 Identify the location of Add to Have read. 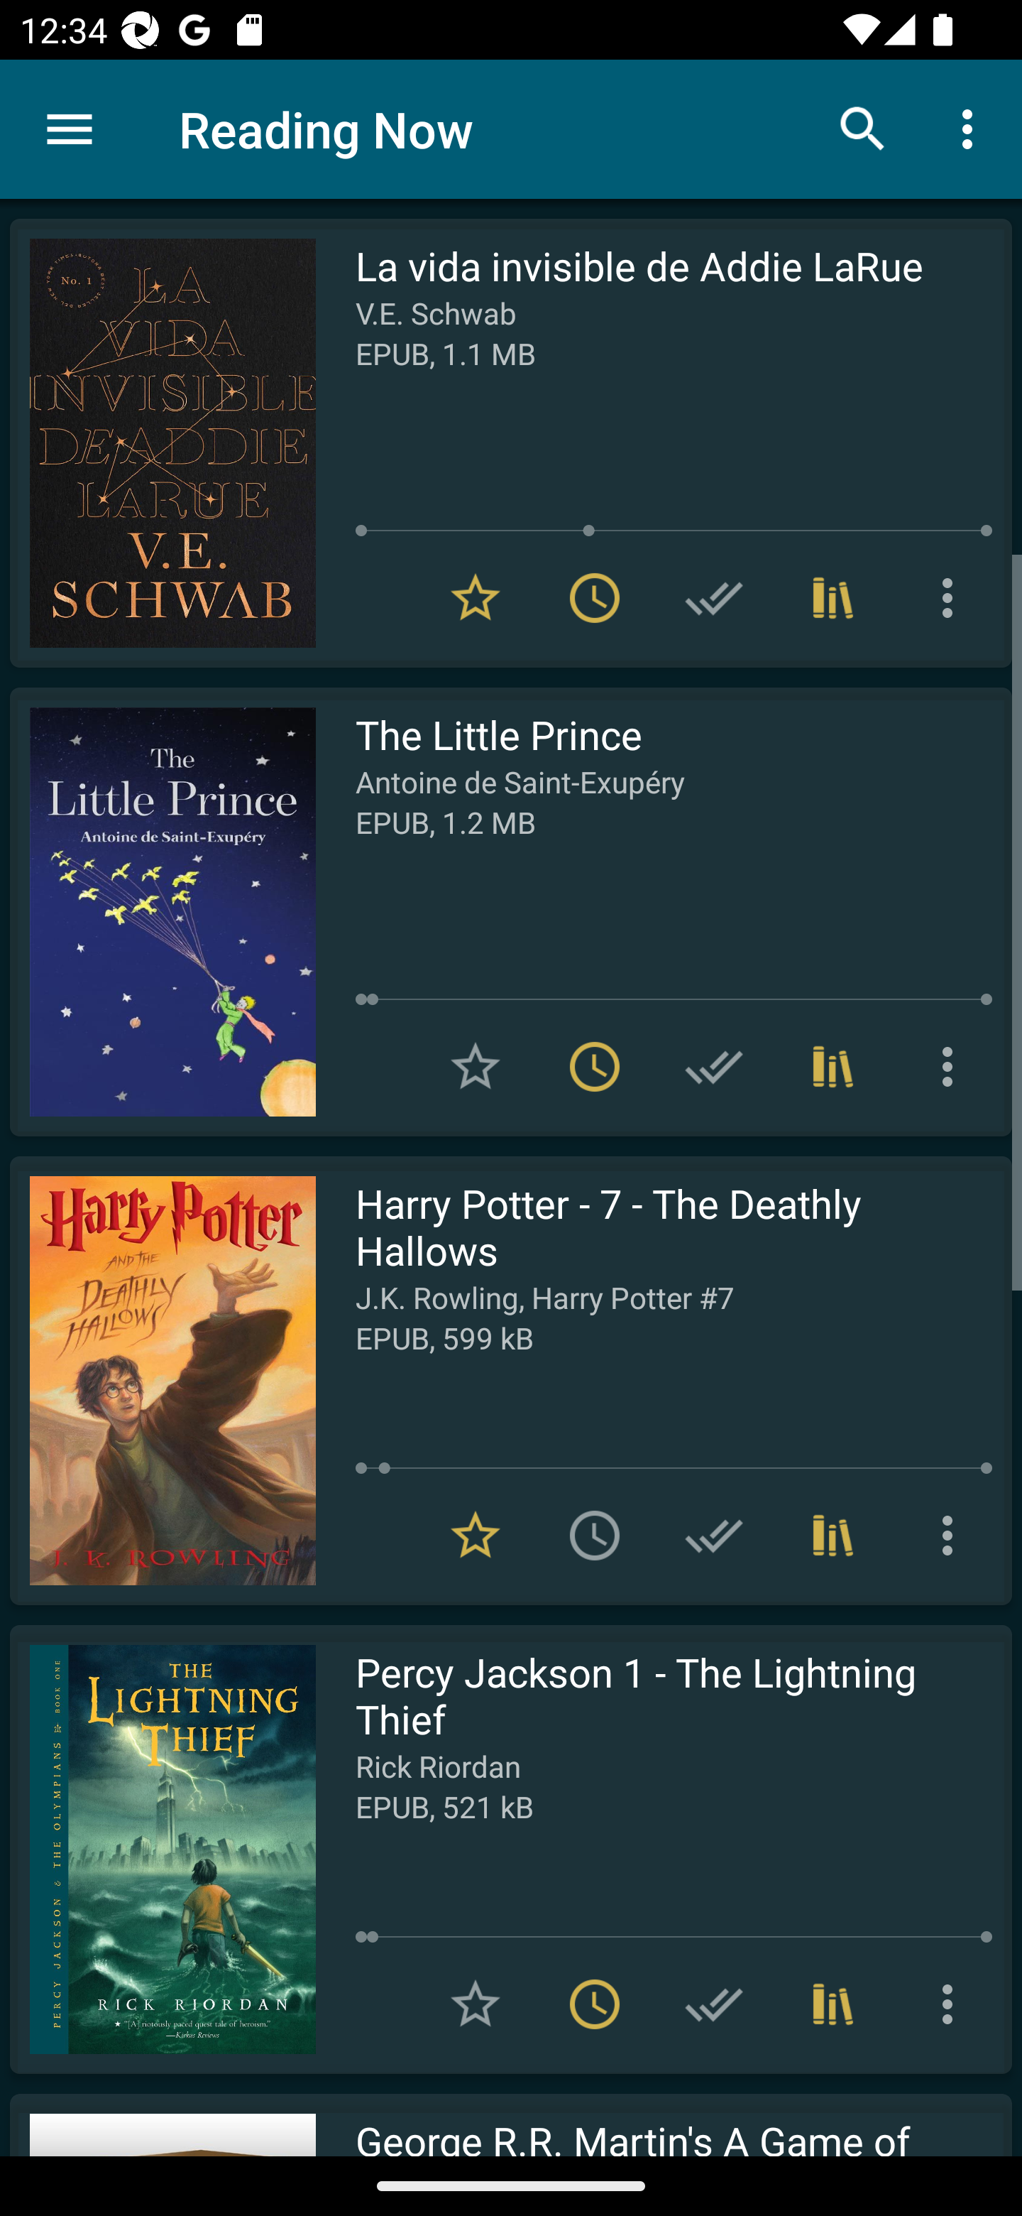
(714, 598).